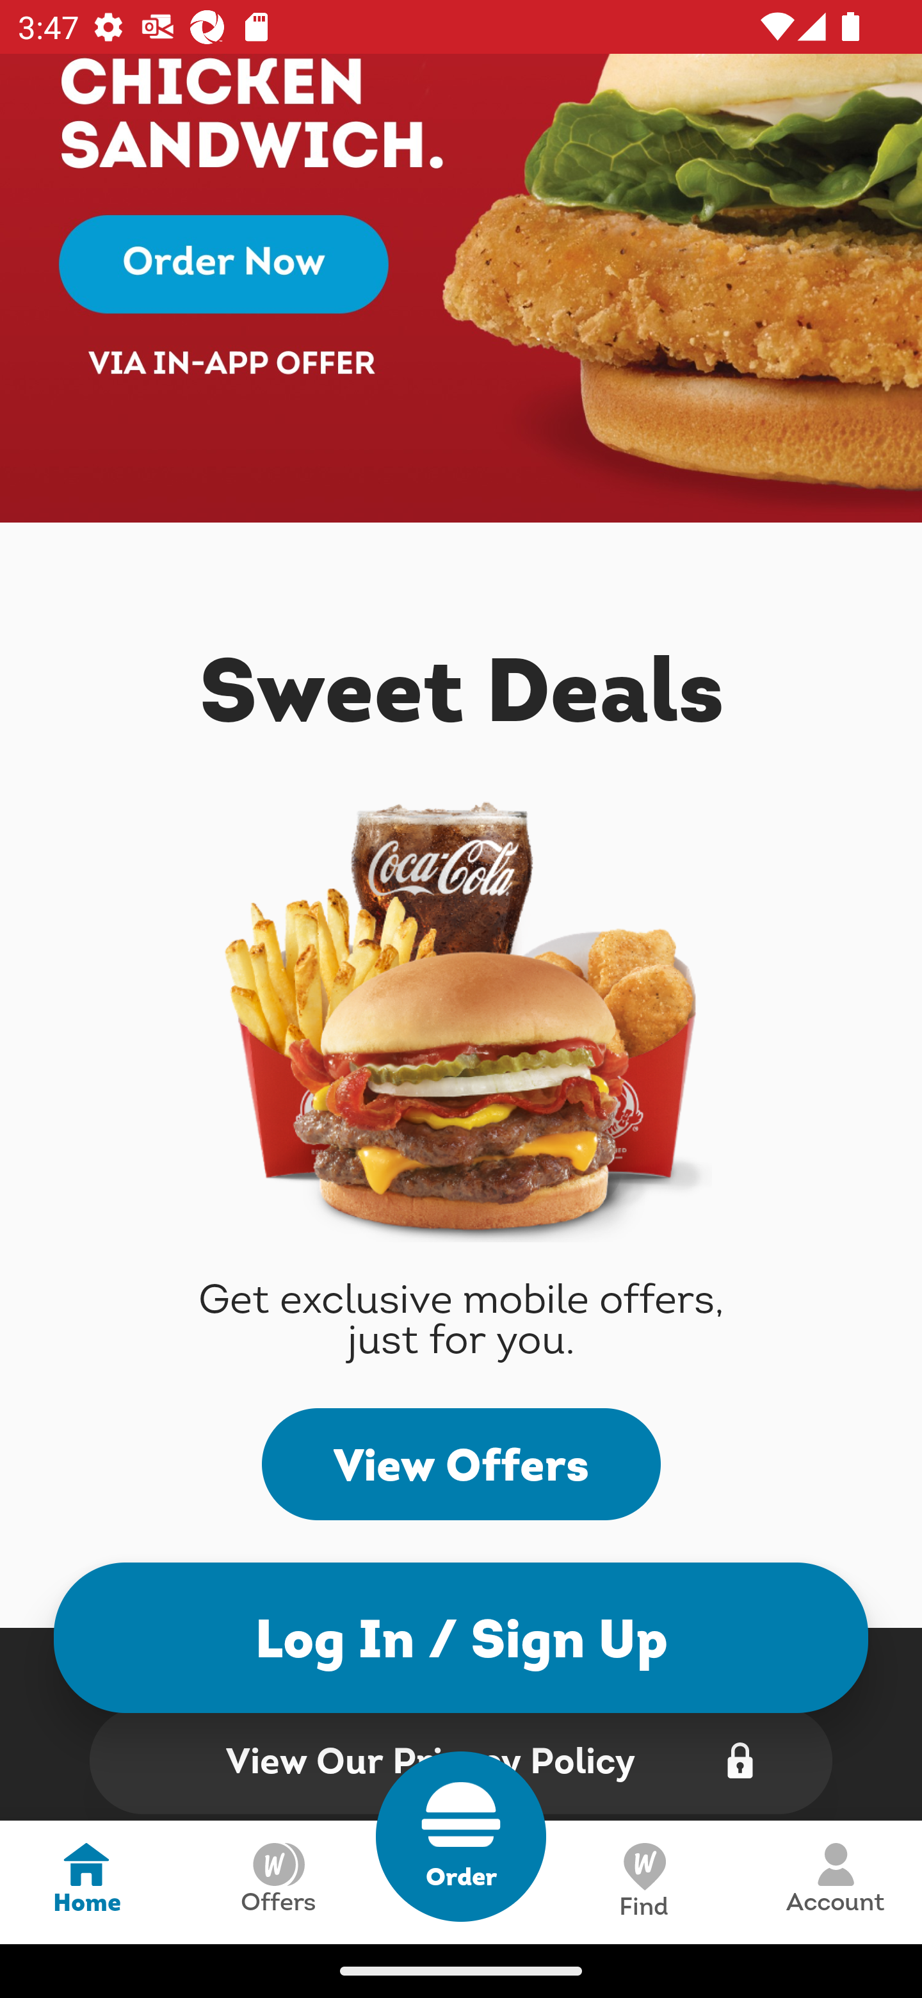 The width and height of the screenshot is (922, 1998). Describe the element at coordinates (461, 1837) in the screenshot. I see `Order,3 of 5 Order` at that location.